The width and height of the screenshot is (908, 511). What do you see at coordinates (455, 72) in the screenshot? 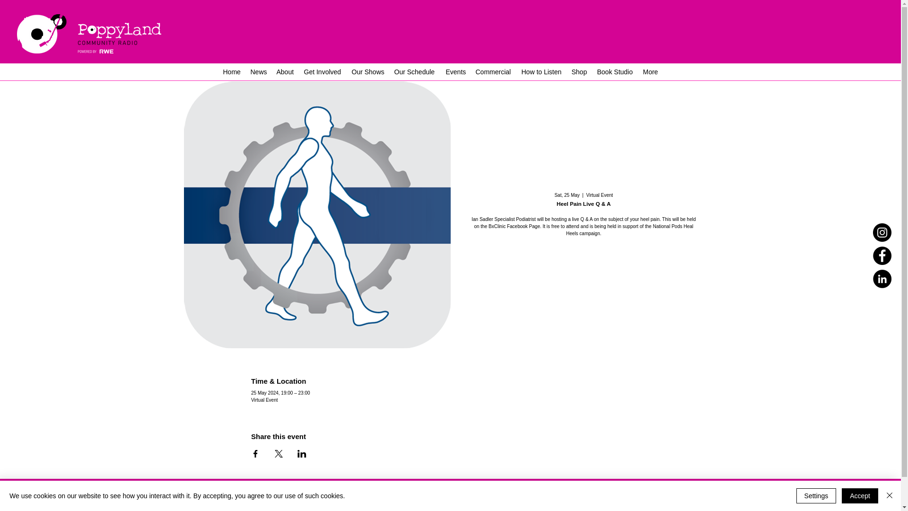
I see `Events` at bounding box center [455, 72].